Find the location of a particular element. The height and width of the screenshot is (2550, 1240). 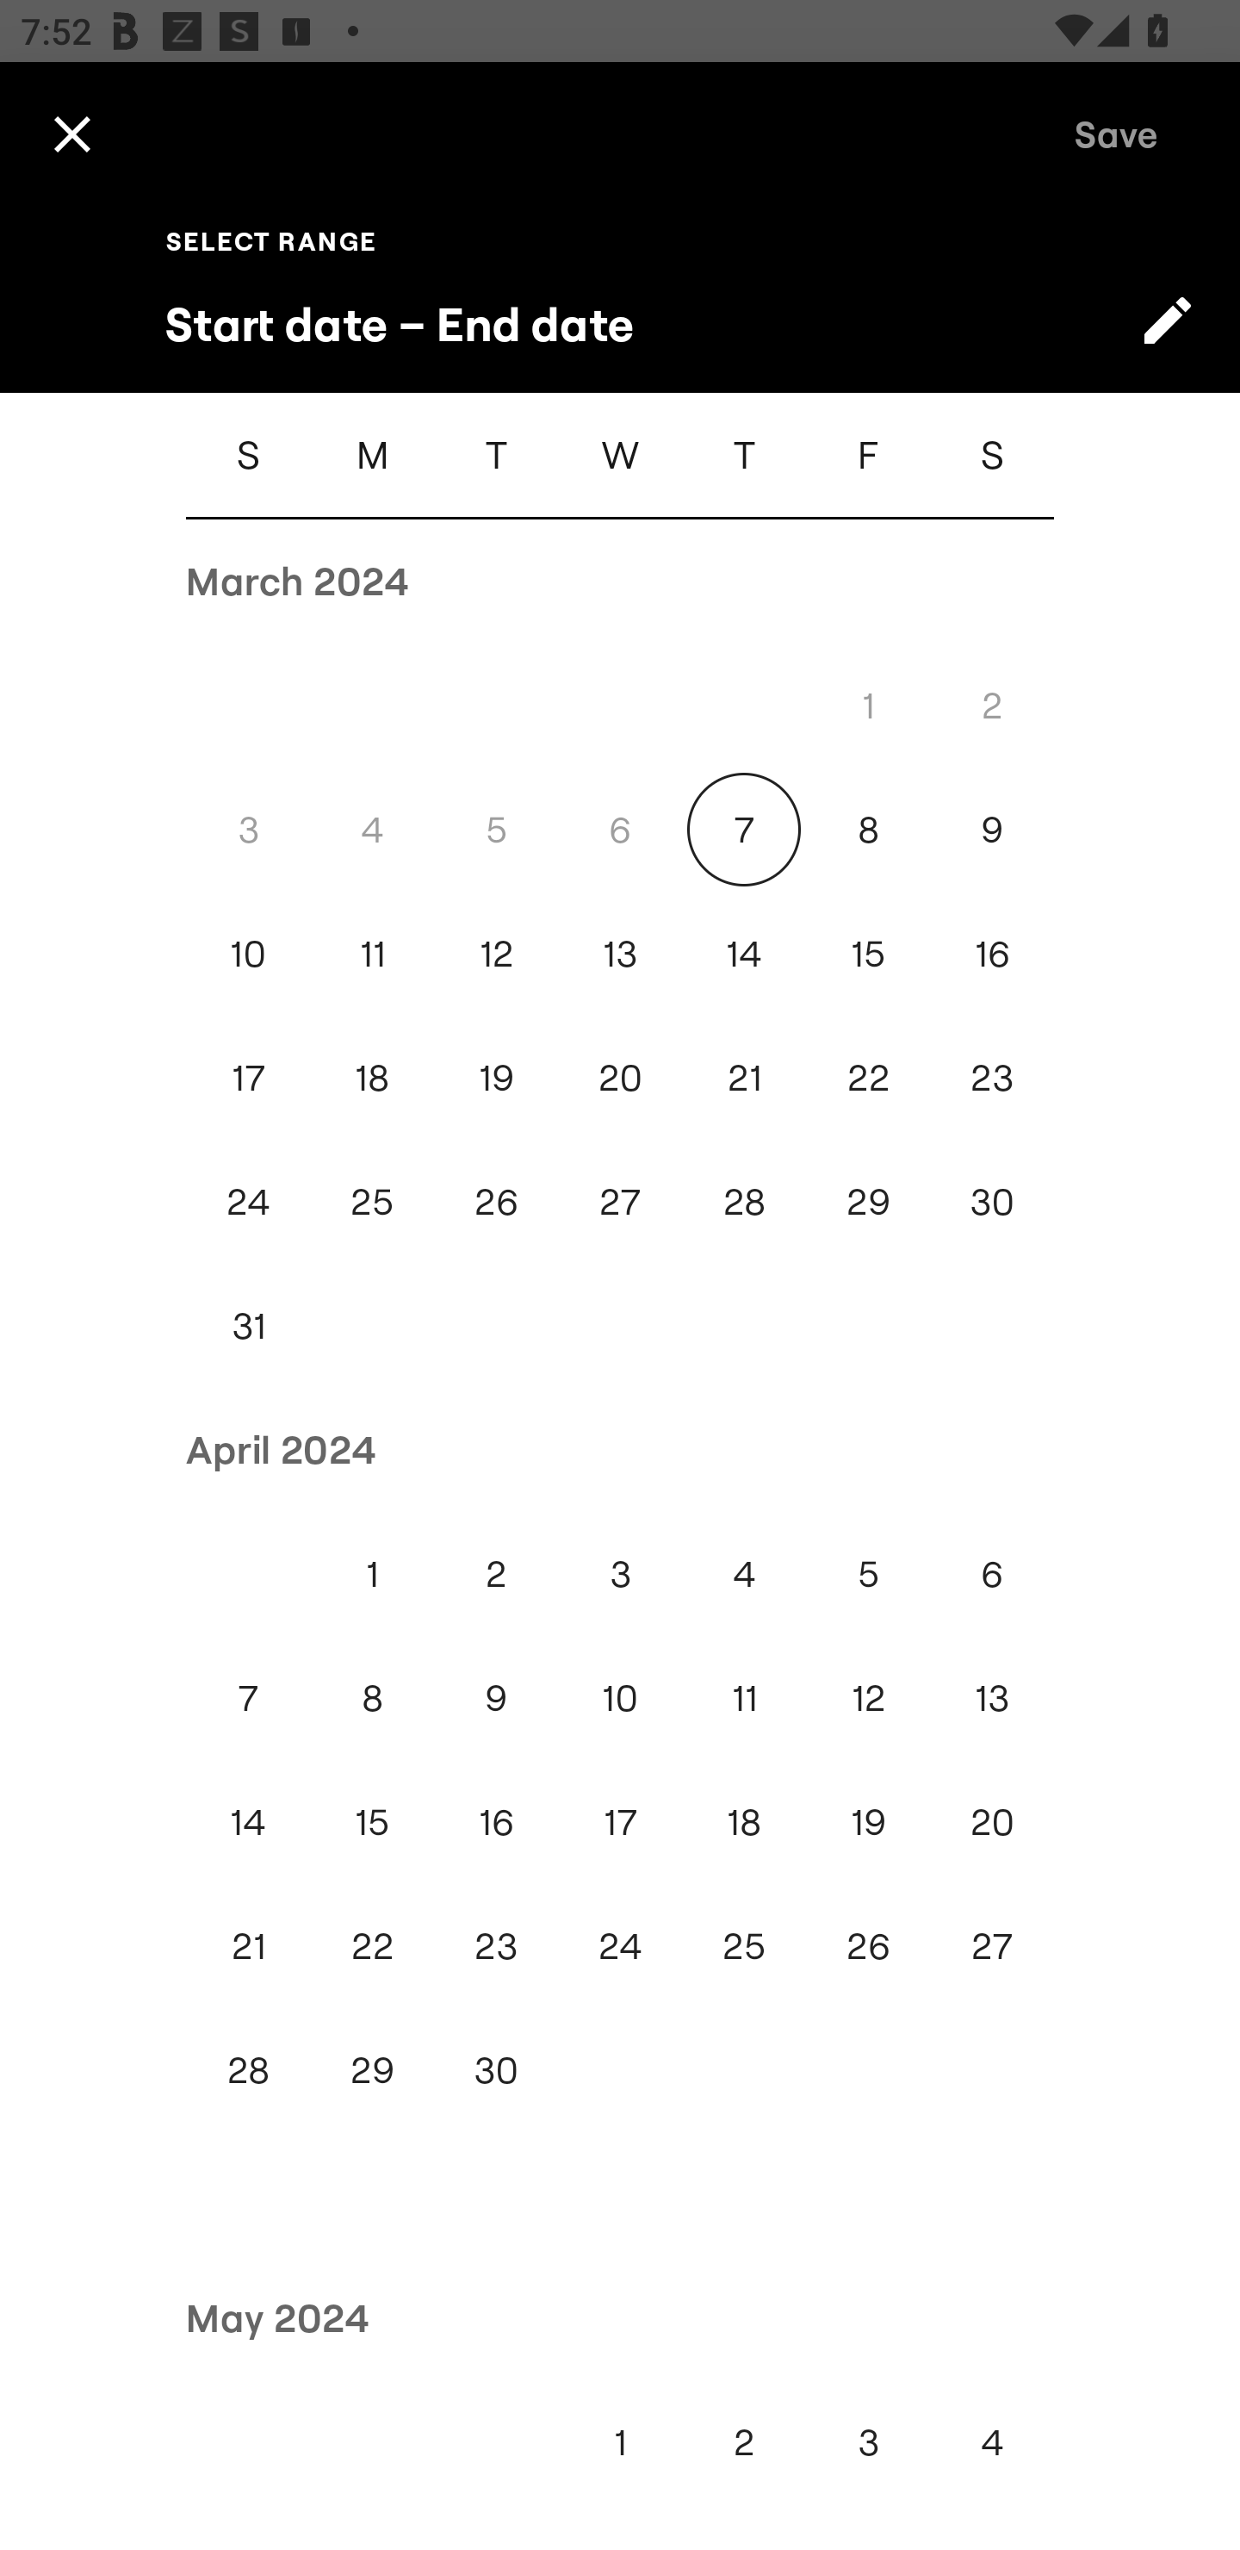

2 Sat, Mar 2 is located at coordinates (992, 705).